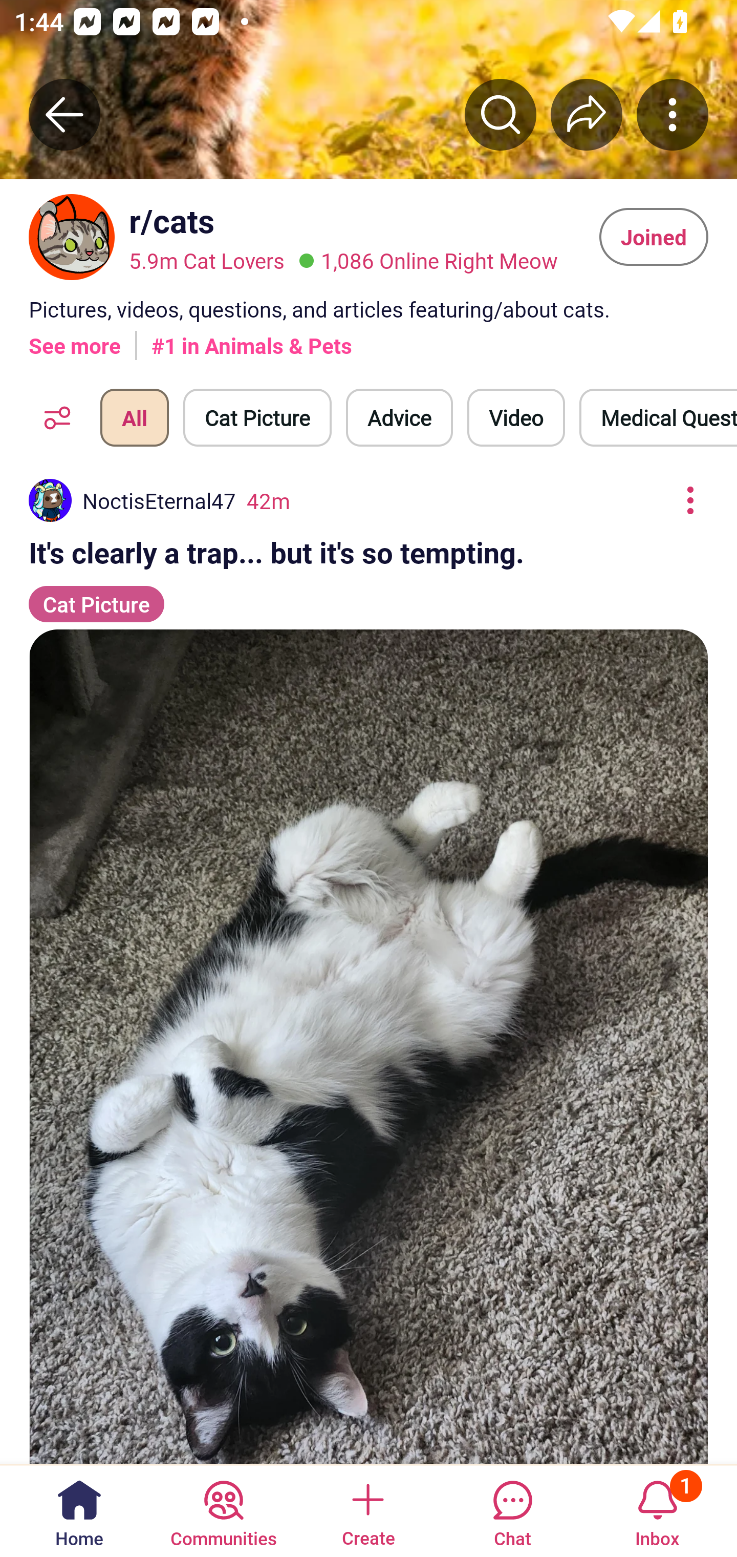  I want to click on Create a post Create, so click(367, 1510).